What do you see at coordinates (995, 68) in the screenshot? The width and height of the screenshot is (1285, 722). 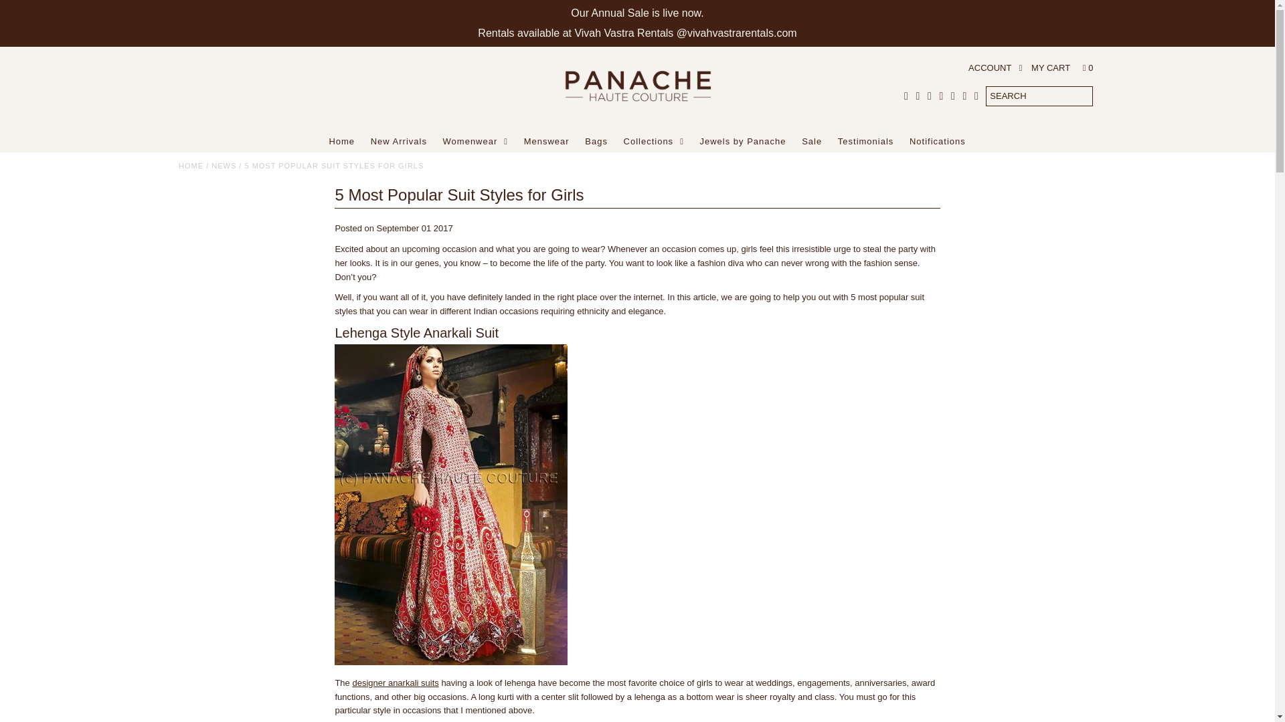 I see `ACCOUNT` at bounding box center [995, 68].